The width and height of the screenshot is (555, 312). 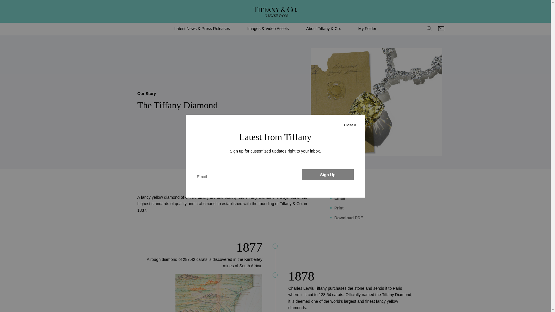 What do you see at coordinates (328, 174) in the screenshot?
I see `Sign Up` at bounding box center [328, 174].